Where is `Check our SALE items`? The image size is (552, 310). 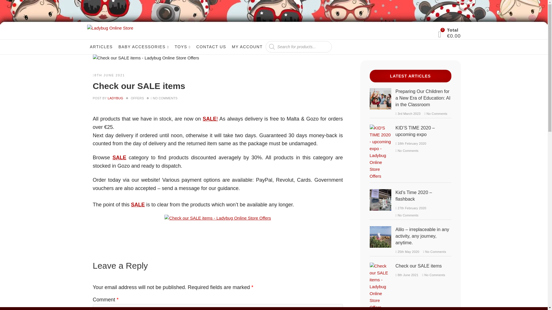
Check our SALE items is located at coordinates (145, 58).